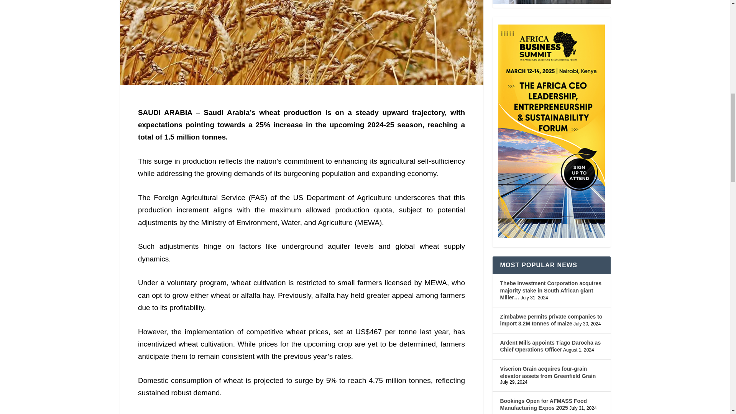 This screenshot has height=414, width=736. Describe the element at coordinates (551, 2) in the screenshot. I see `LATEST DIGITAL MAGAZINE` at that location.